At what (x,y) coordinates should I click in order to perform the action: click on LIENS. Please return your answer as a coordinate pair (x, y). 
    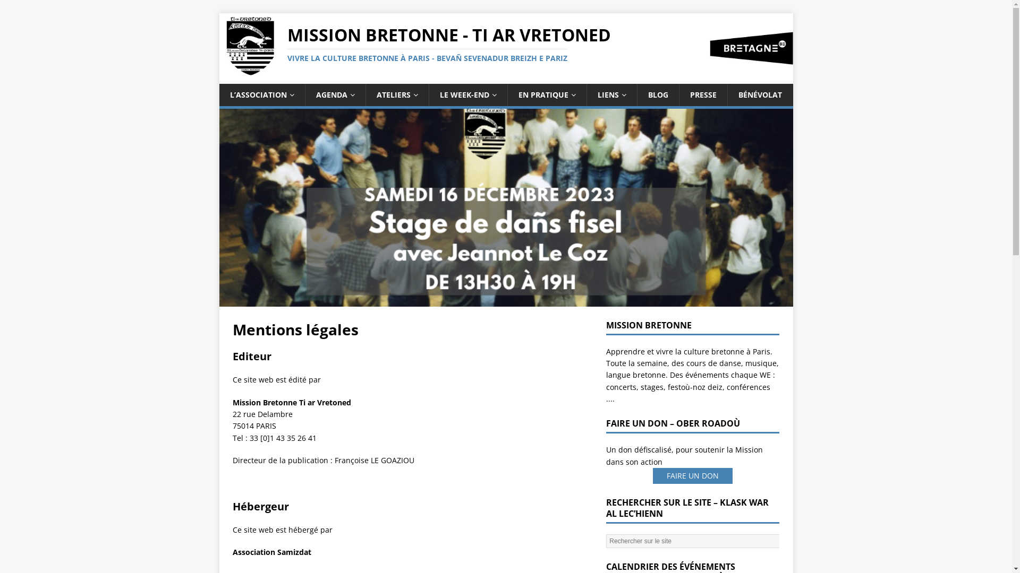
    Looking at the image, I should click on (612, 95).